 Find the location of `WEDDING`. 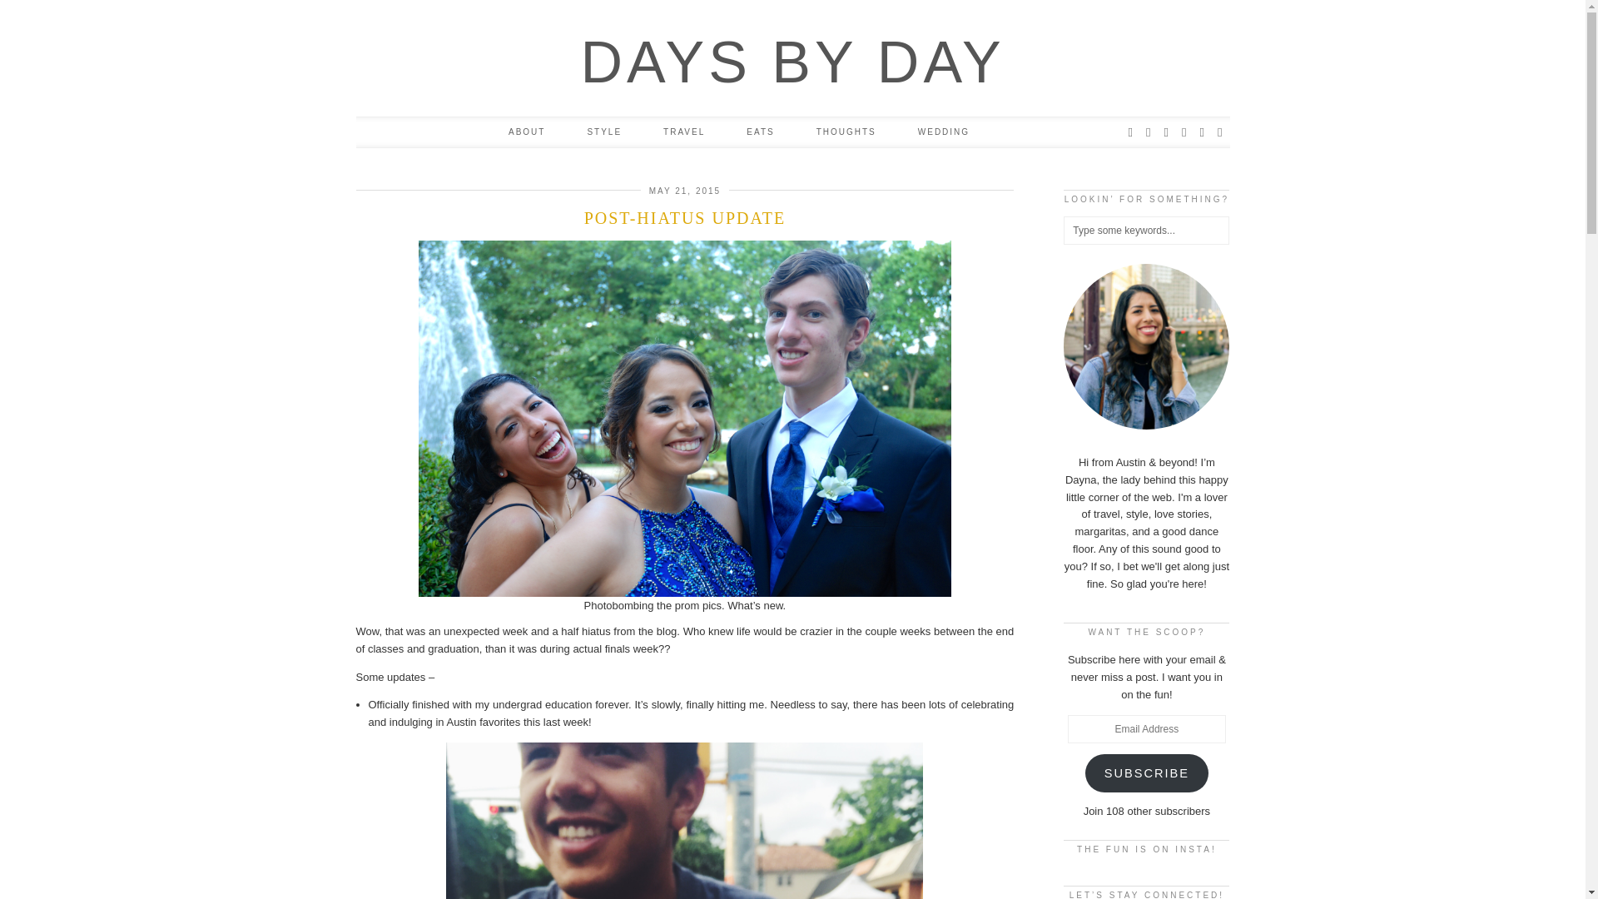

WEDDING is located at coordinates (944, 132).